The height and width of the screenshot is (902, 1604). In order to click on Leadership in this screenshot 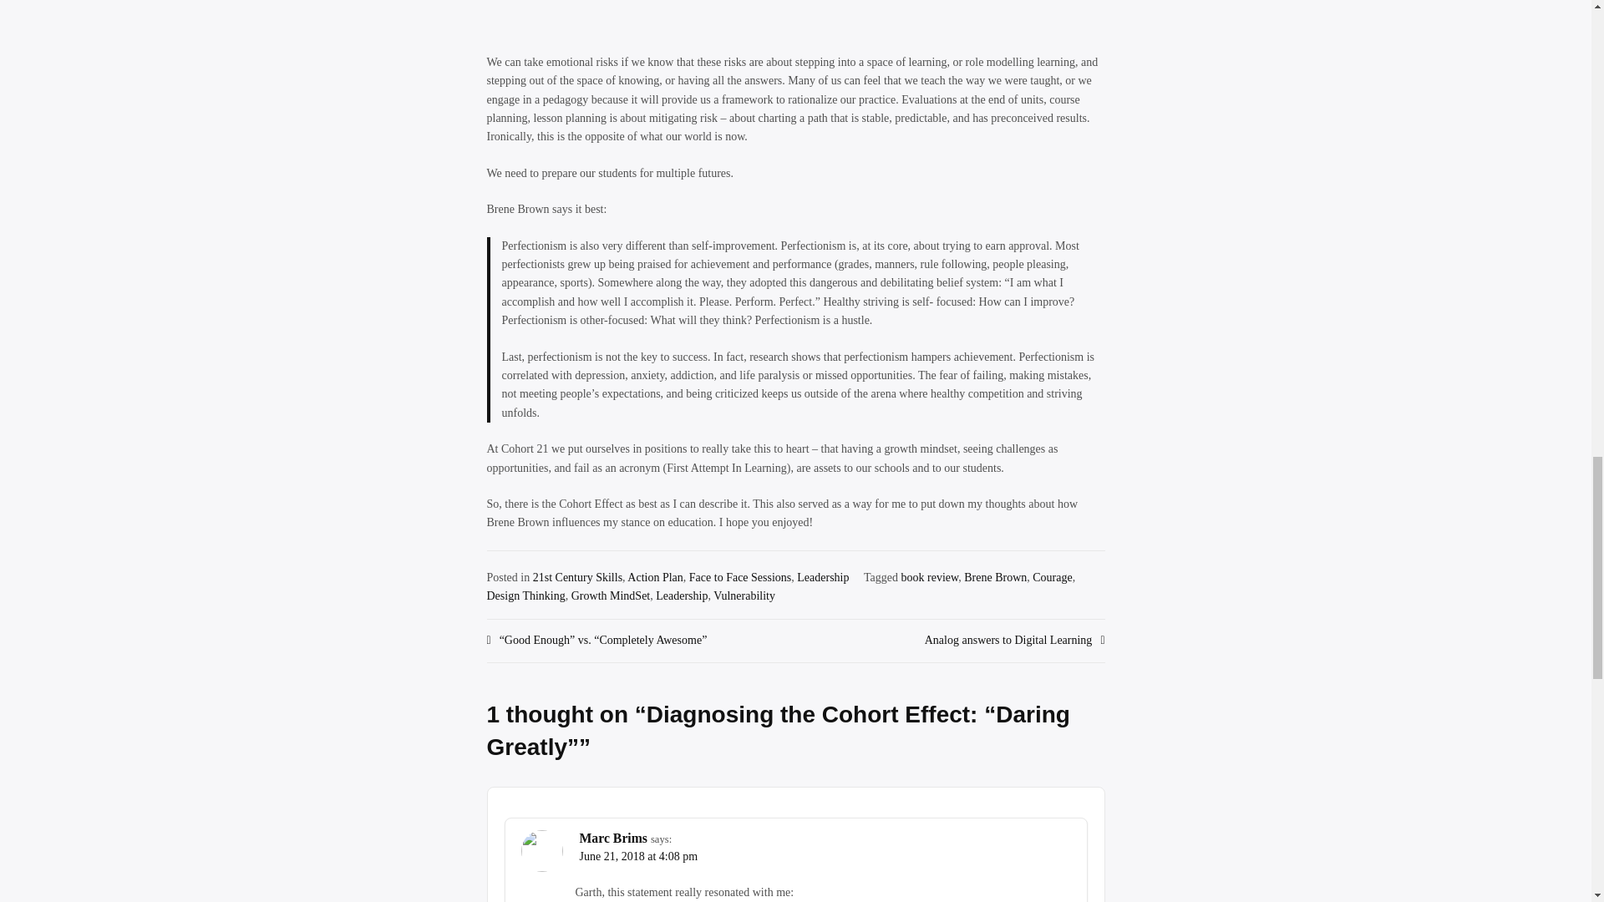, I will do `click(682, 596)`.